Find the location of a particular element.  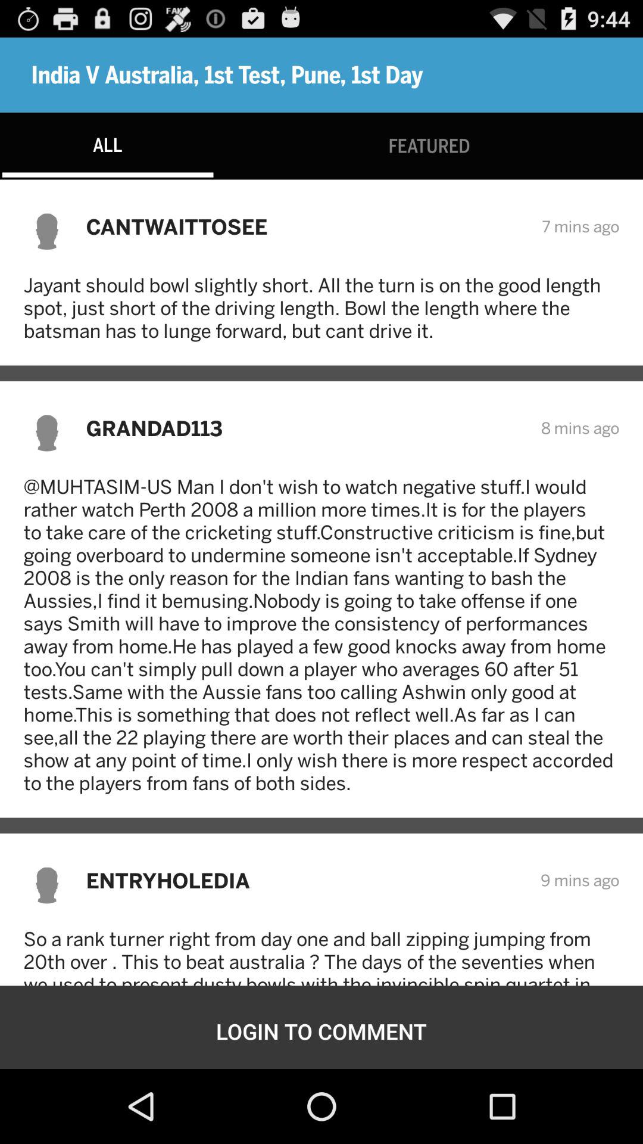

select the item above the login to comment item is located at coordinates (321, 957).